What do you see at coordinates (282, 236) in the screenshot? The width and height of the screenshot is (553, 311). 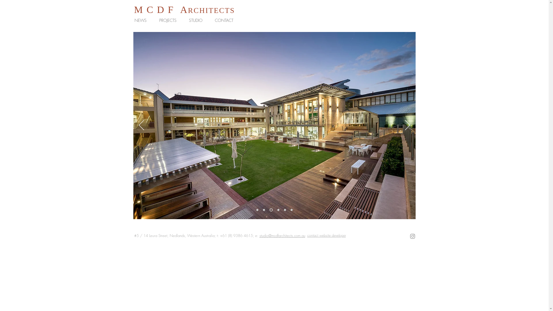 I see `studio@mcdfarchitects.com.au` at bounding box center [282, 236].